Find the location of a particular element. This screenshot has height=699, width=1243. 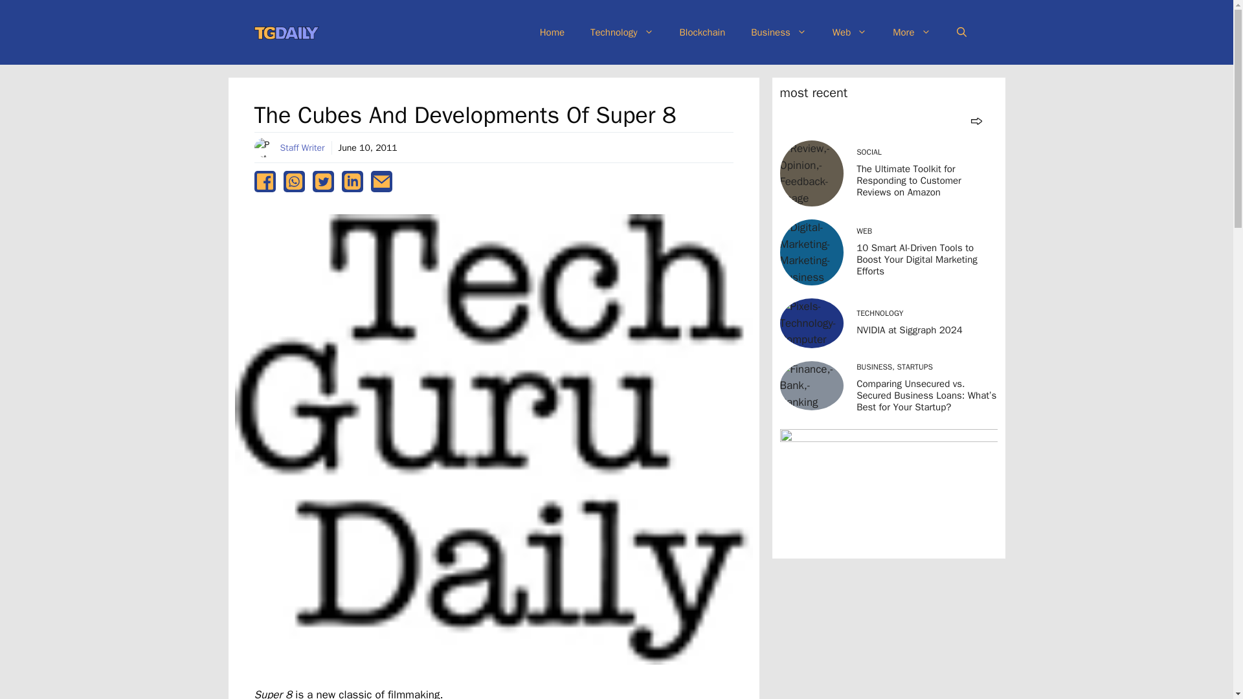

Web is located at coordinates (849, 32).